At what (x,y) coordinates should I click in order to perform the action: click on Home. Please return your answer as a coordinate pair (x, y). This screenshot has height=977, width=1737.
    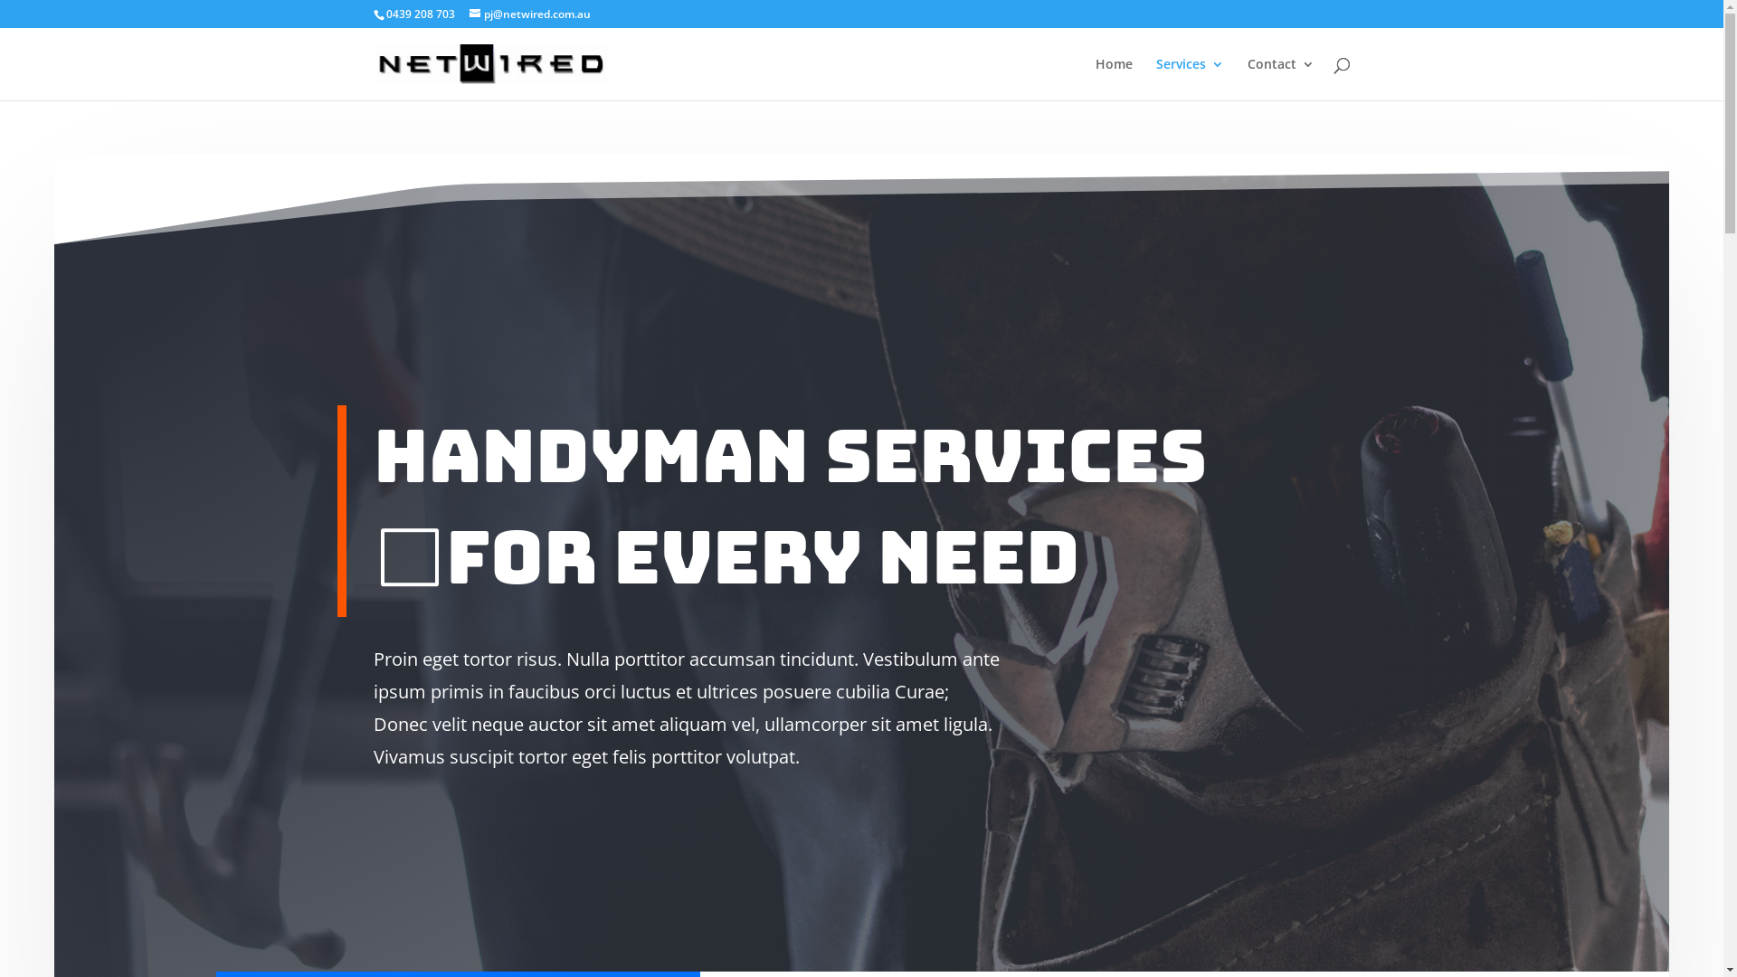
    Looking at the image, I should click on (1113, 80).